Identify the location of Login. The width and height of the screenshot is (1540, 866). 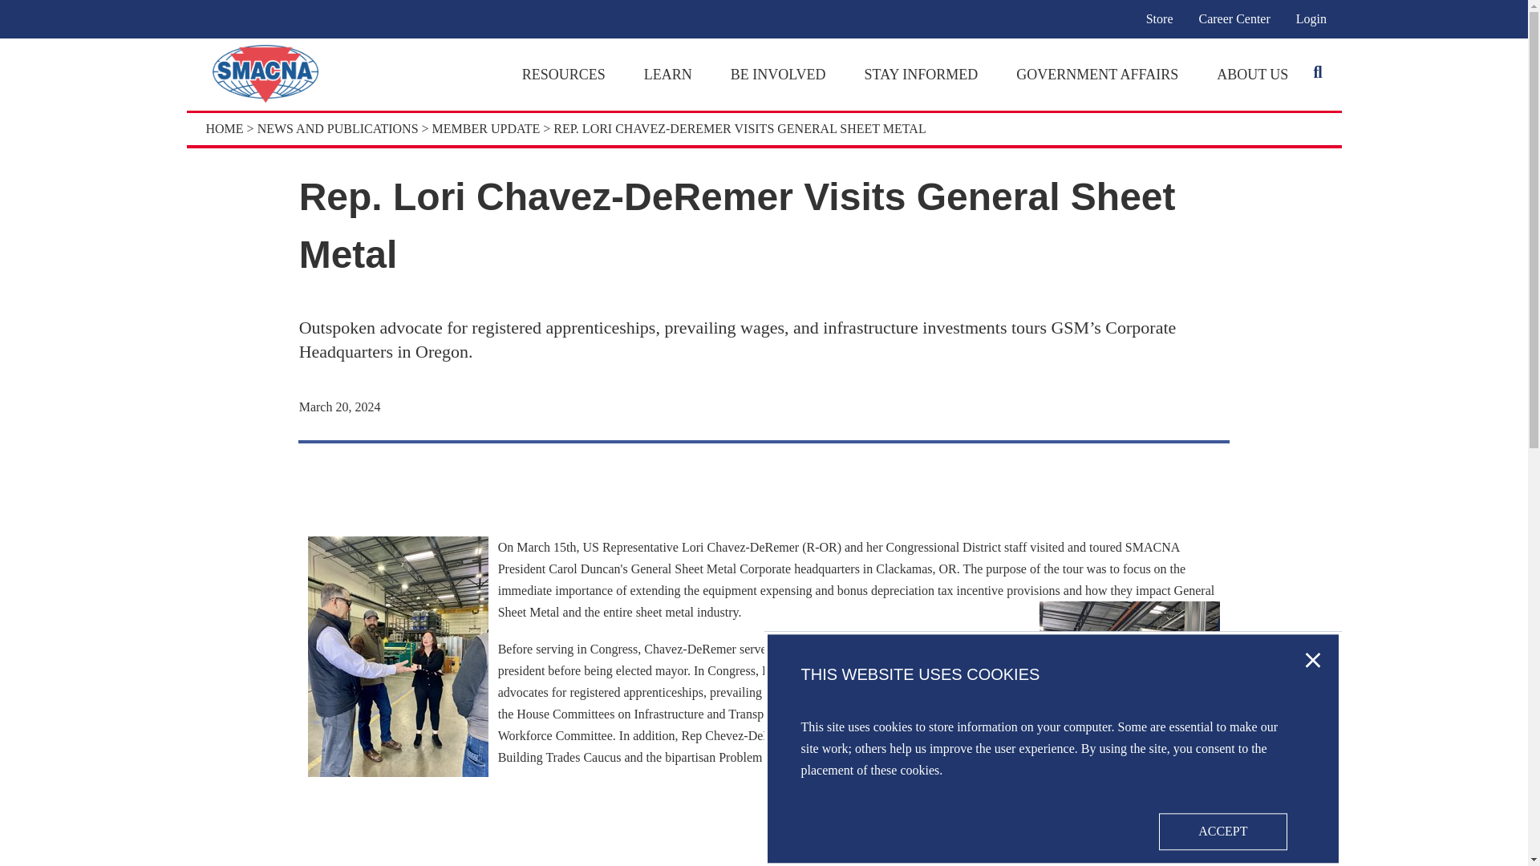
(1311, 18).